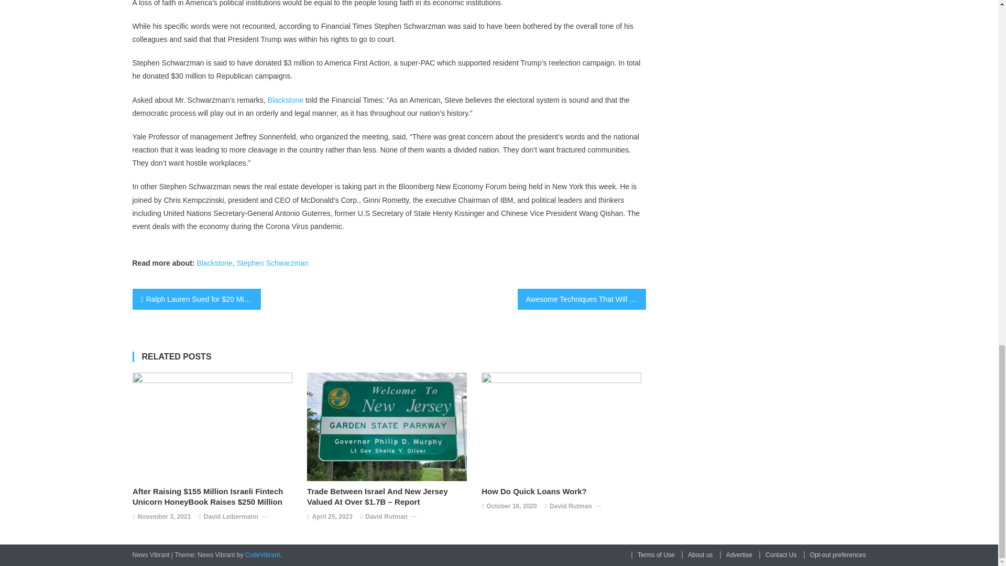 The image size is (1006, 566). I want to click on Blackstone, so click(285, 100).